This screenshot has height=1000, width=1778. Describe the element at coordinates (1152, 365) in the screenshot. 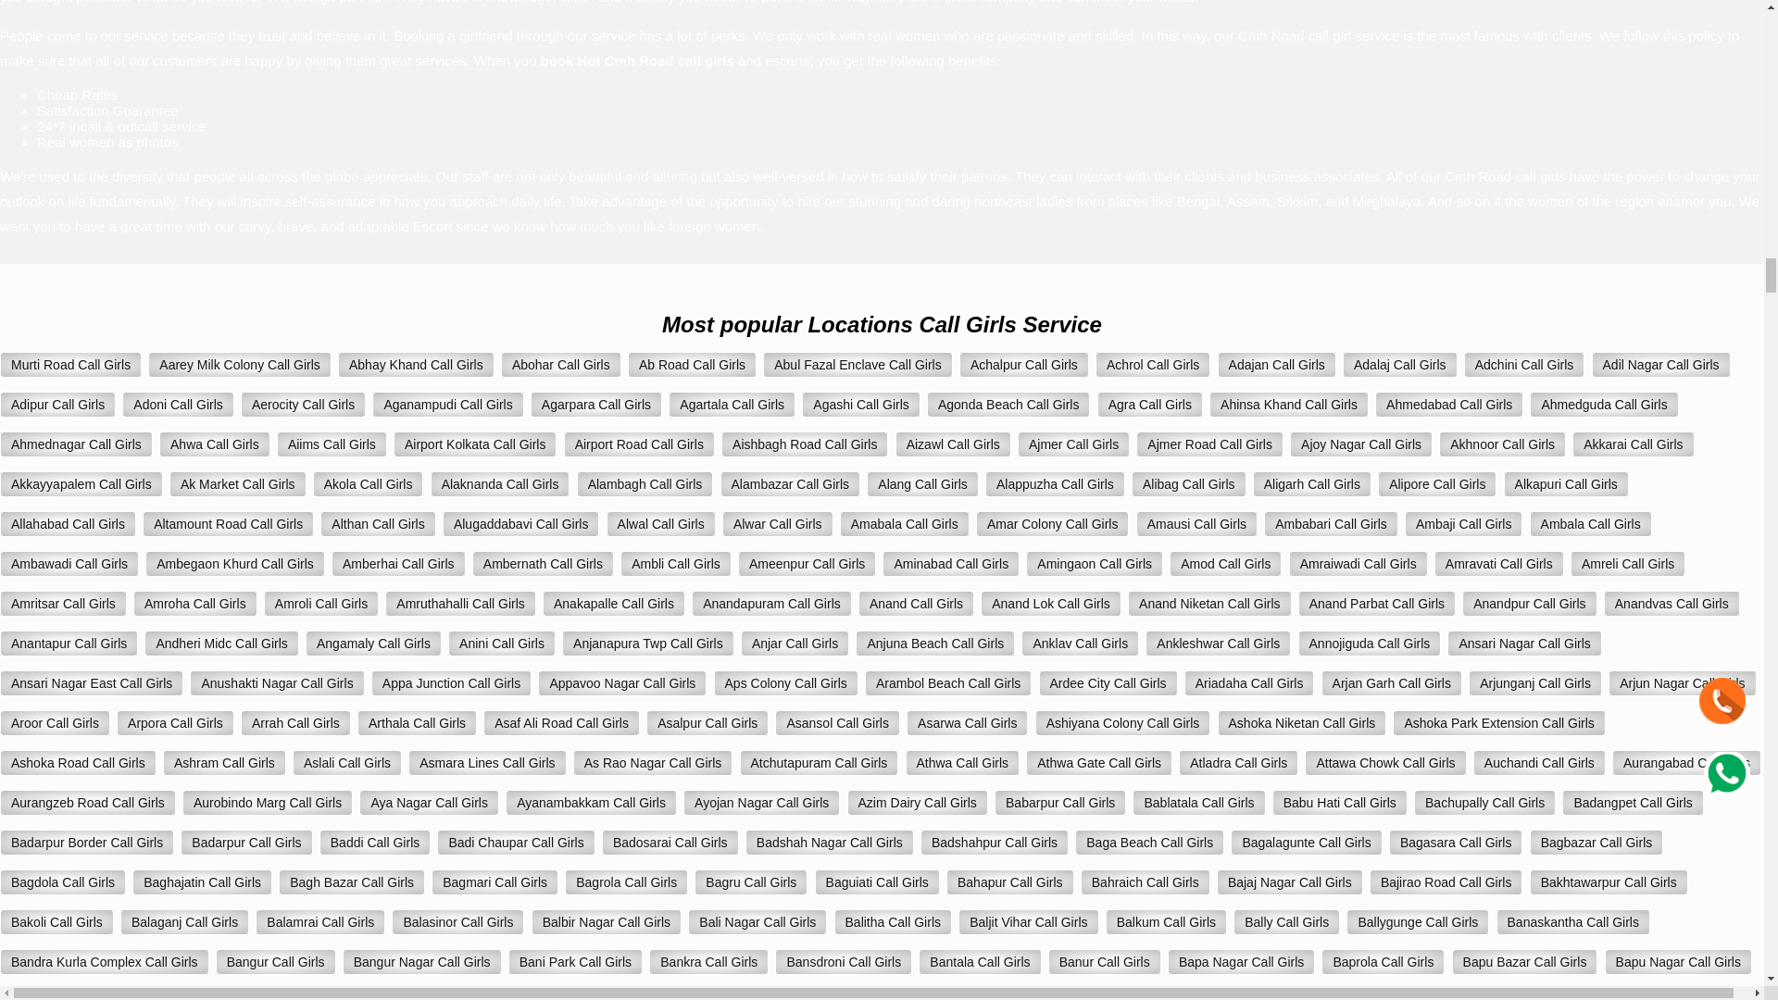

I see `Achrol Call Girls` at that location.